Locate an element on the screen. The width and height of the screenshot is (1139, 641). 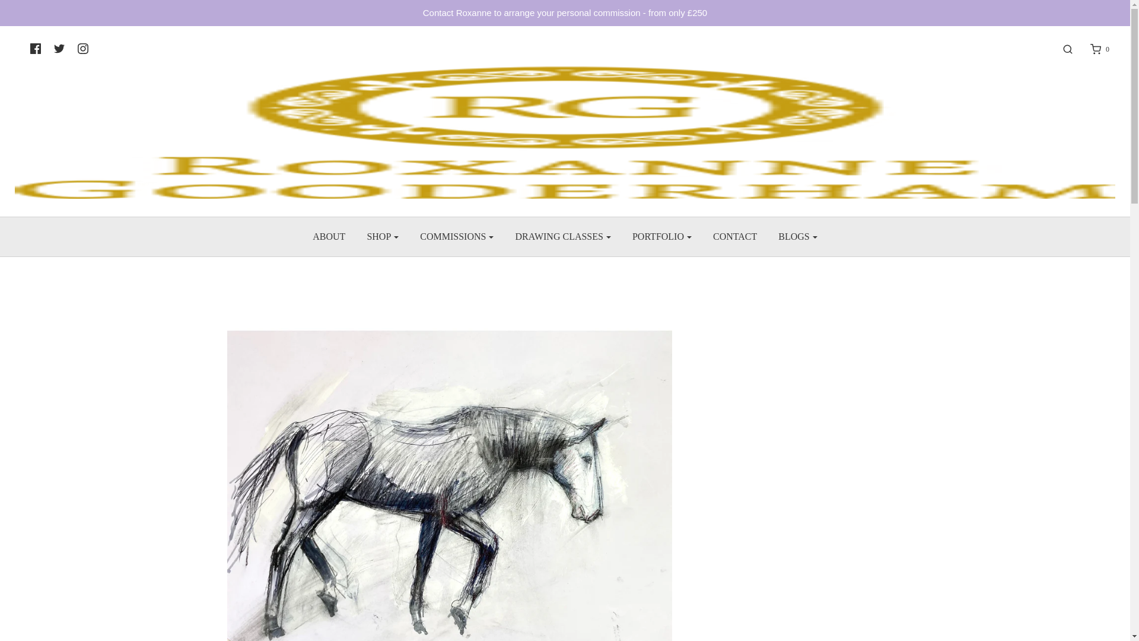
PORTFOLIO is located at coordinates (661, 236).